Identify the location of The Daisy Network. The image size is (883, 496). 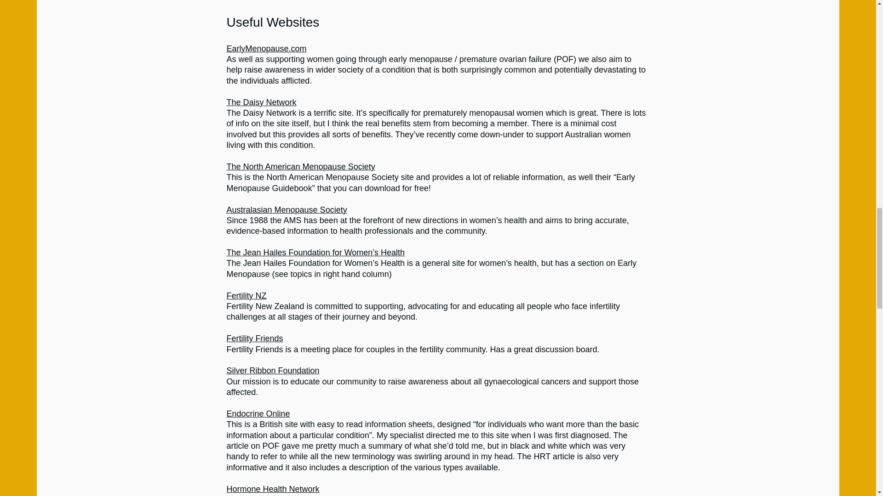
(261, 102).